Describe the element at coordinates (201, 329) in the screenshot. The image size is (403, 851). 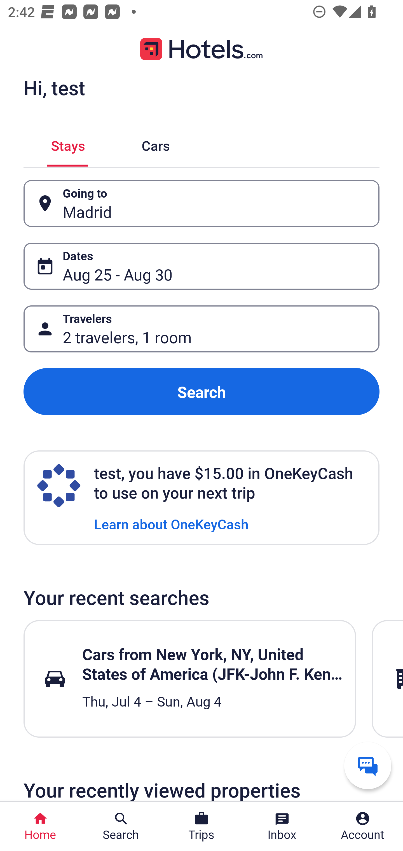
I see `Travelers Button 2 travelers, 1 room` at that location.